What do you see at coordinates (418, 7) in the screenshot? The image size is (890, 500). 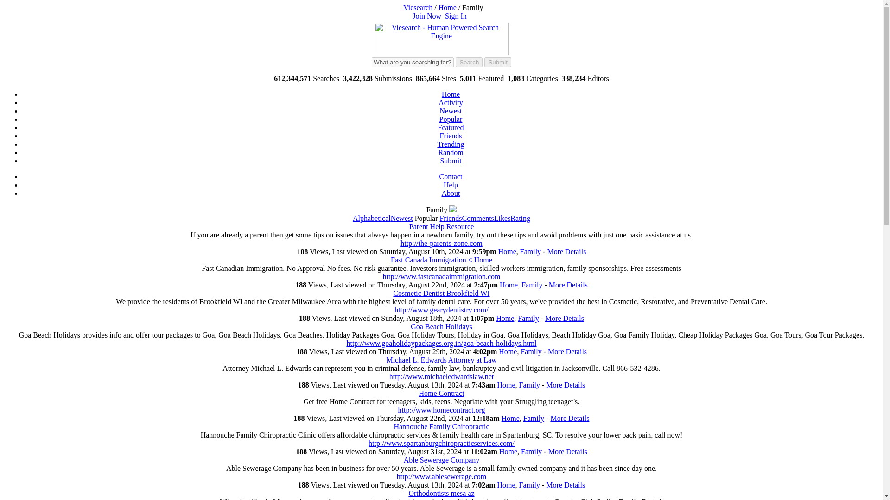 I see `Viesearch` at bounding box center [418, 7].